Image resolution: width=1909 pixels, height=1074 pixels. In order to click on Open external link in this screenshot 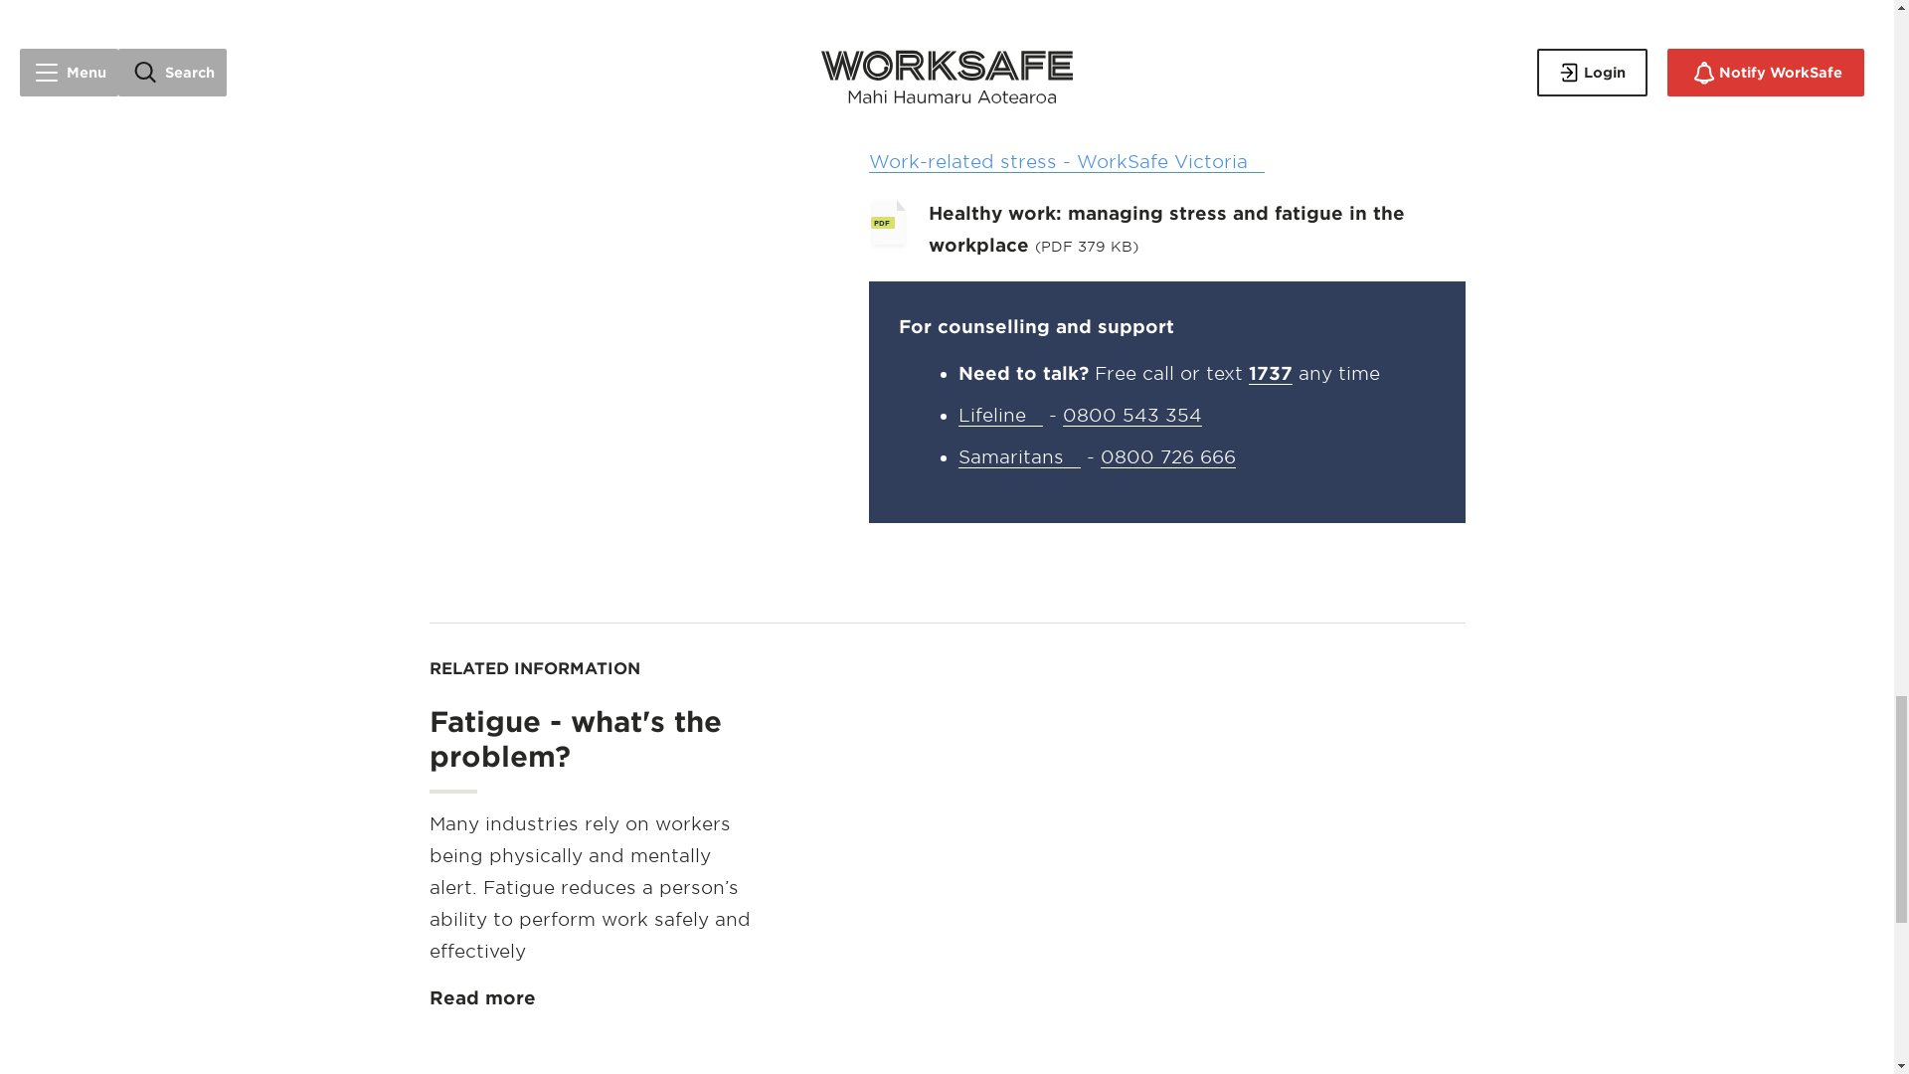, I will do `click(1000, 416)`.